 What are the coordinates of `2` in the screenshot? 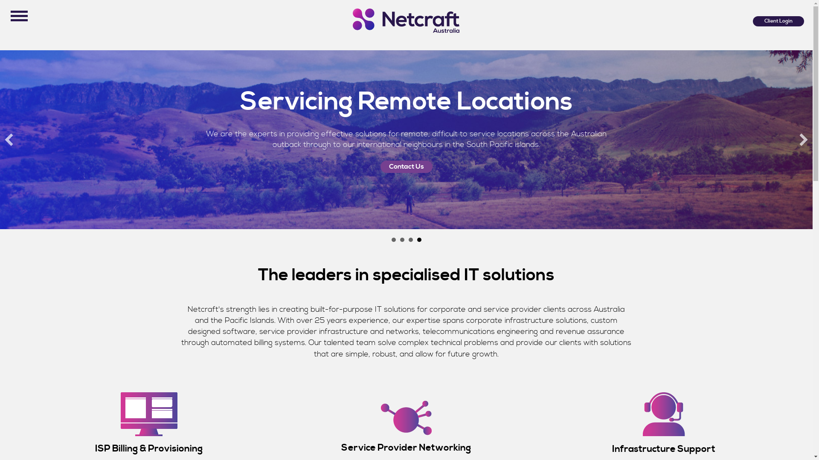 It's located at (402, 240).